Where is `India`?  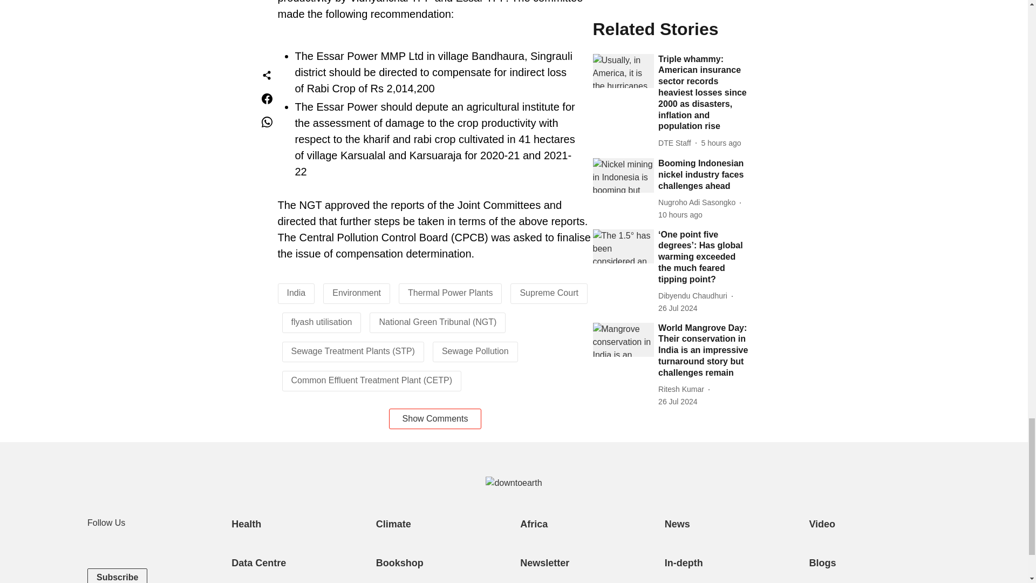 India is located at coordinates (296, 293).